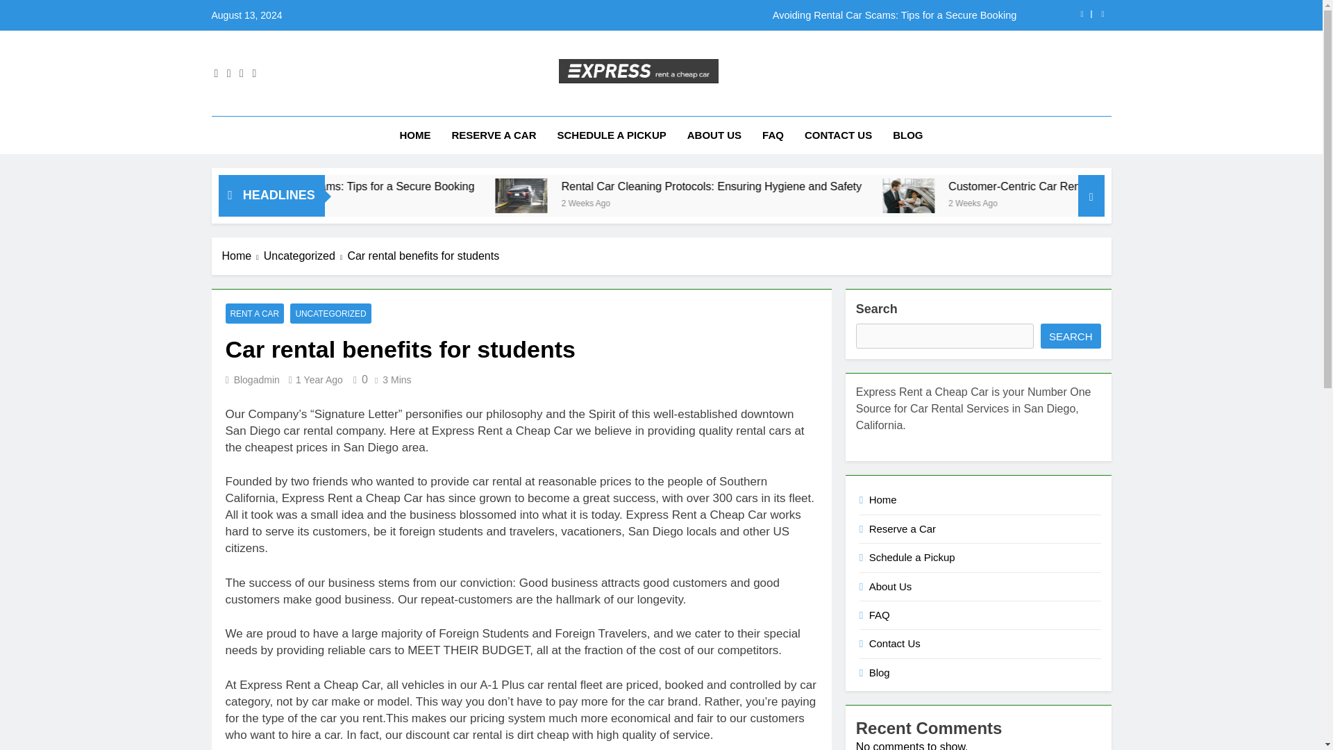  I want to click on ABOUT US, so click(714, 135).